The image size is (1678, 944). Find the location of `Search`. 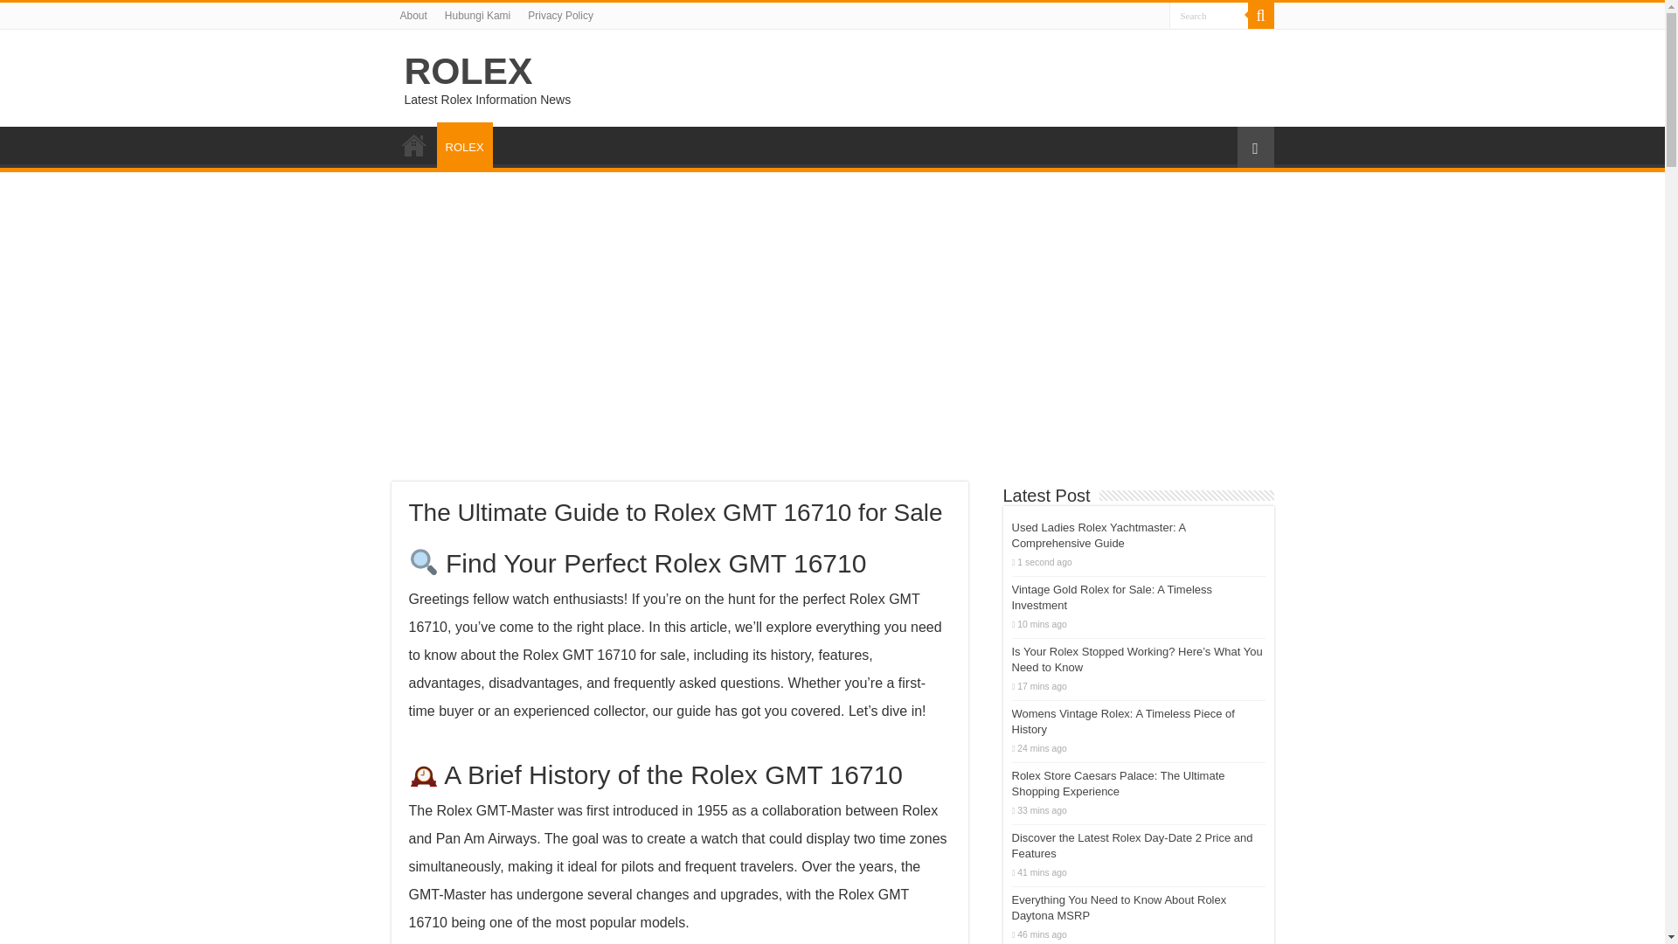

Search is located at coordinates (1209, 16).